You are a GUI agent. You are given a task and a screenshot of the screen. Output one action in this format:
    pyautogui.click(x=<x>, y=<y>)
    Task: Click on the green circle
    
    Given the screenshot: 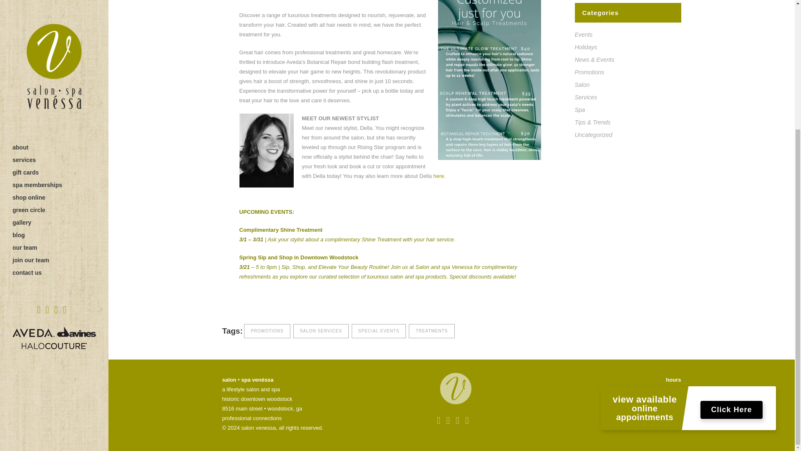 What is the action you would take?
    pyautogui.click(x=54, y=34)
    